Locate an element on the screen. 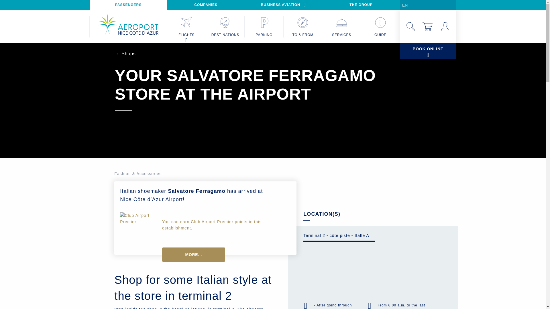 The image size is (550, 309). PARKING is located at coordinates (264, 26).